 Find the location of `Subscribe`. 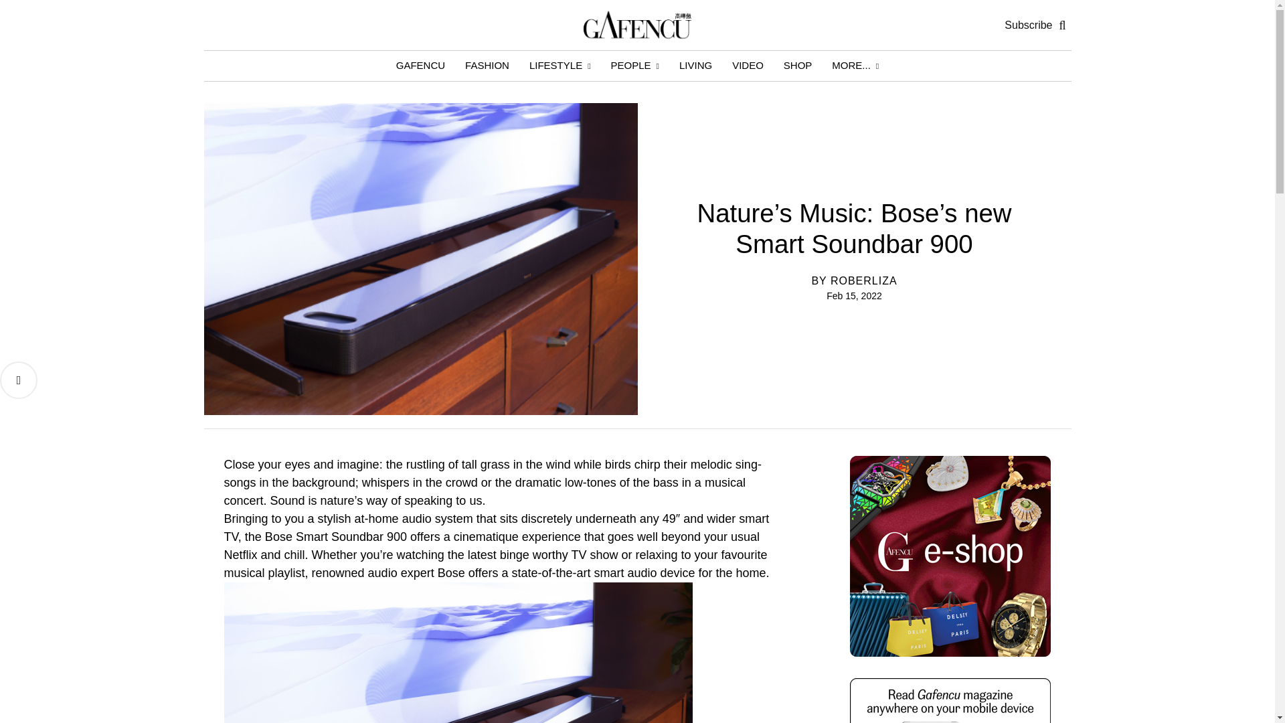

Subscribe is located at coordinates (1028, 25).